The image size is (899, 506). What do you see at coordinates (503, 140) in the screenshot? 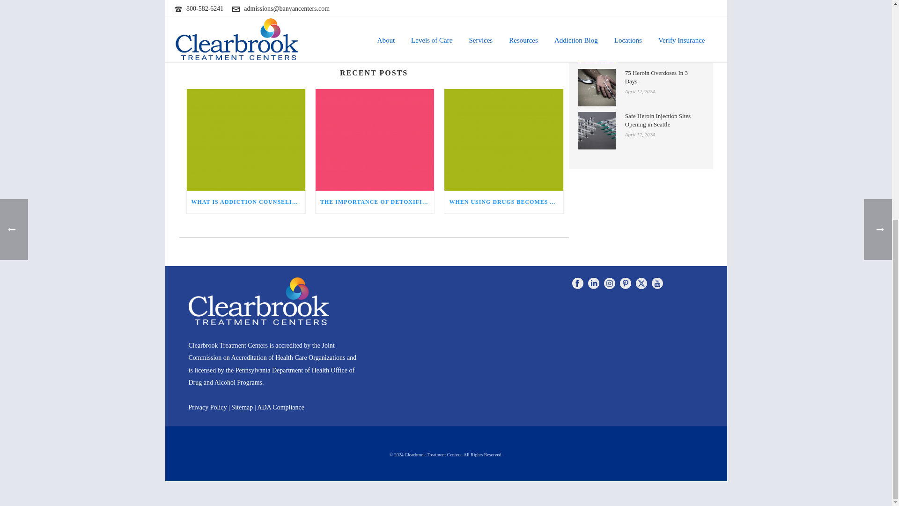
I see `When Using Drugs Becomes an Addiction` at bounding box center [503, 140].